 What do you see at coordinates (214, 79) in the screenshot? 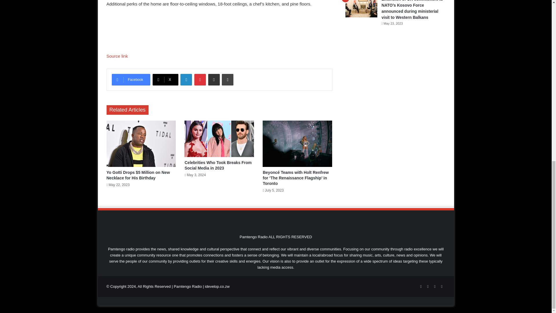
I see `Share via Email` at bounding box center [214, 79].